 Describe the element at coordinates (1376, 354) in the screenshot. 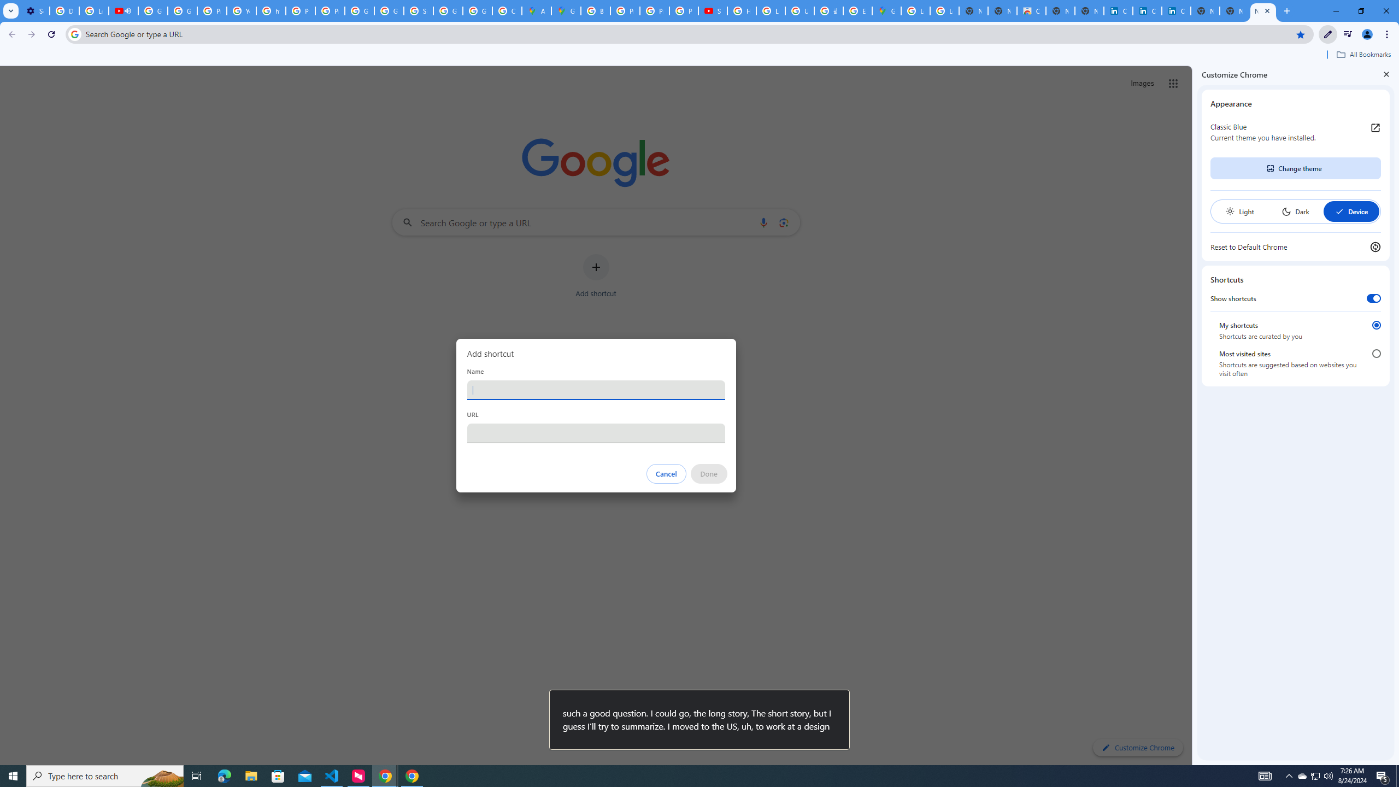

I see `Most visited sites` at that location.